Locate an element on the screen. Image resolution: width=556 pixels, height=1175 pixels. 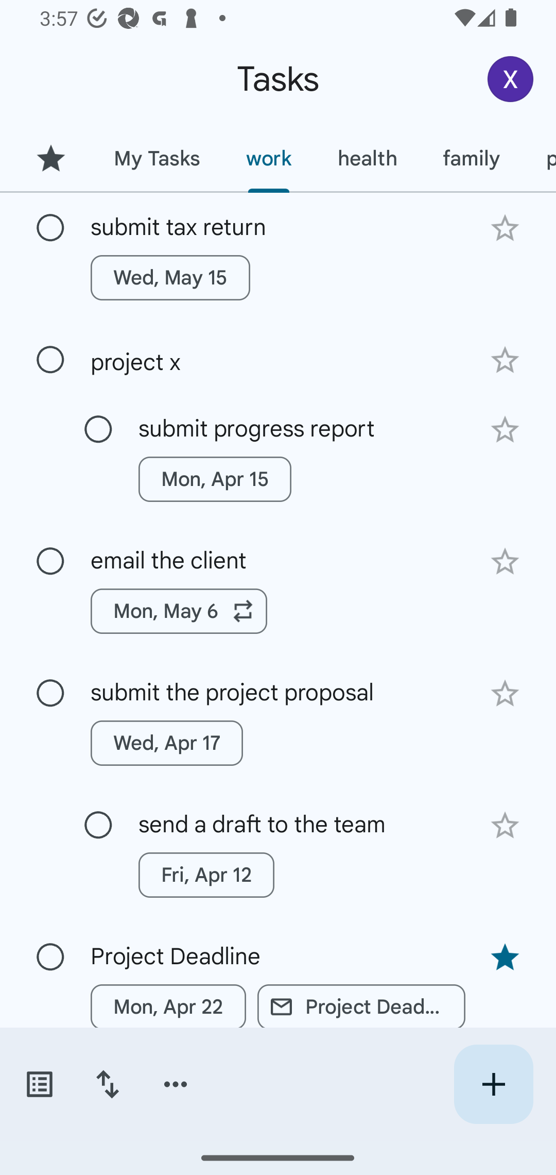
Add star is located at coordinates (505, 561).